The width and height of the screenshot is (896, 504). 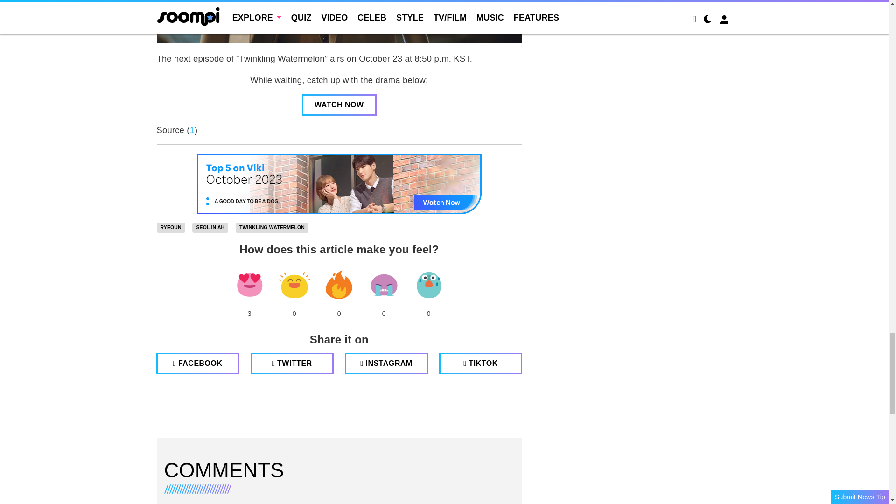 I want to click on Ryeoun, so click(x=171, y=228).